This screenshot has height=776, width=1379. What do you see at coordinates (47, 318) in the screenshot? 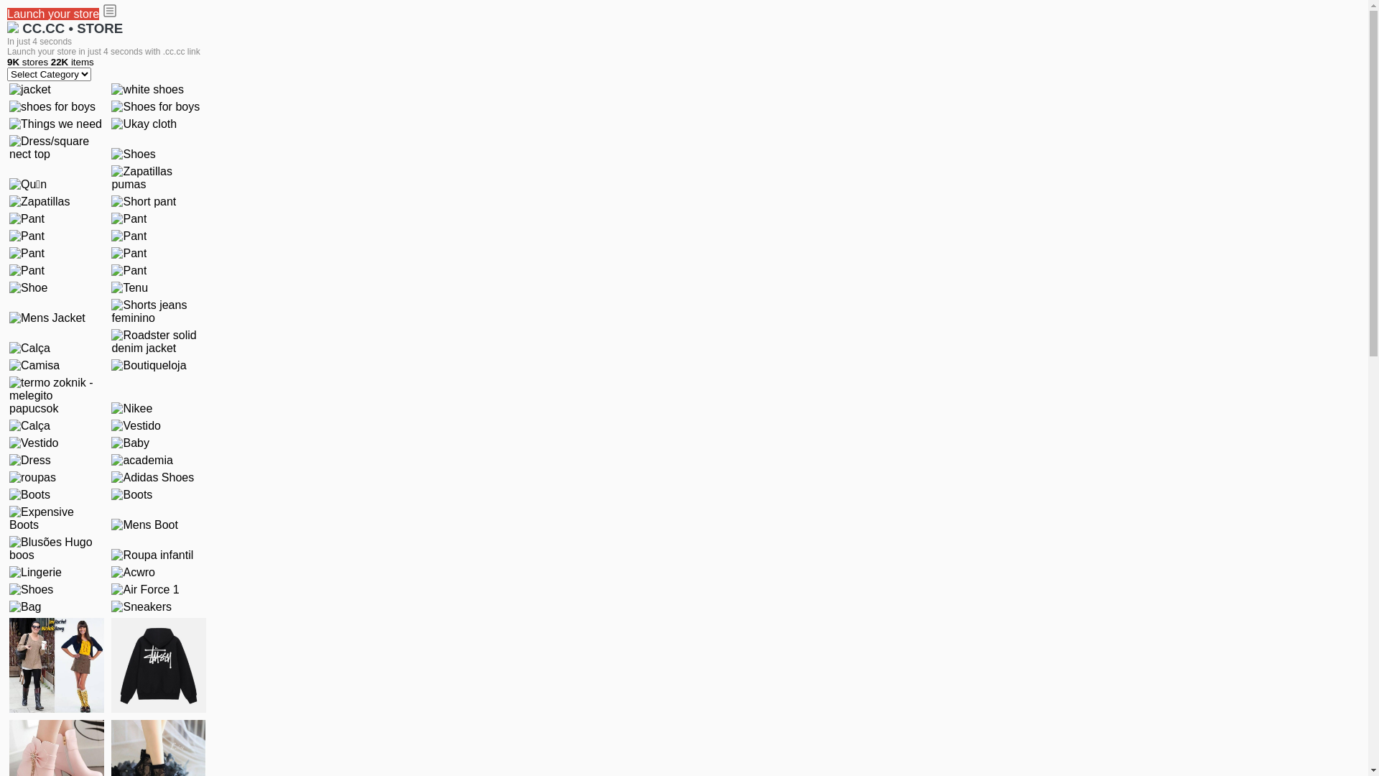
I see `Mens Jacket` at bounding box center [47, 318].